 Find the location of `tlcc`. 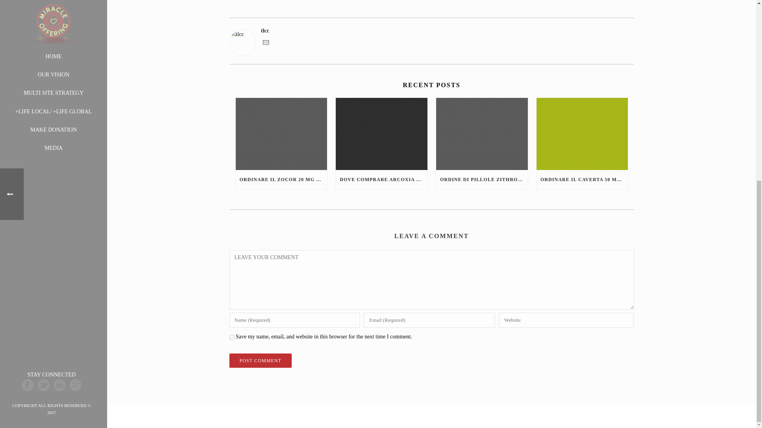

tlcc is located at coordinates (431, 30).